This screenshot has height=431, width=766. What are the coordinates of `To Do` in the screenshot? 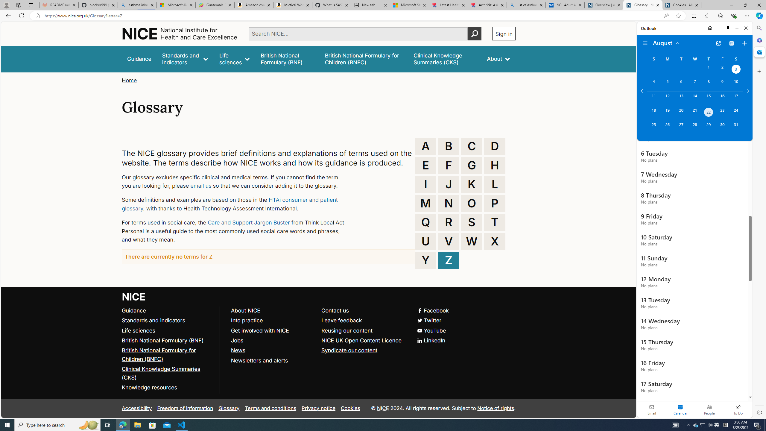 It's located at (738, 409).